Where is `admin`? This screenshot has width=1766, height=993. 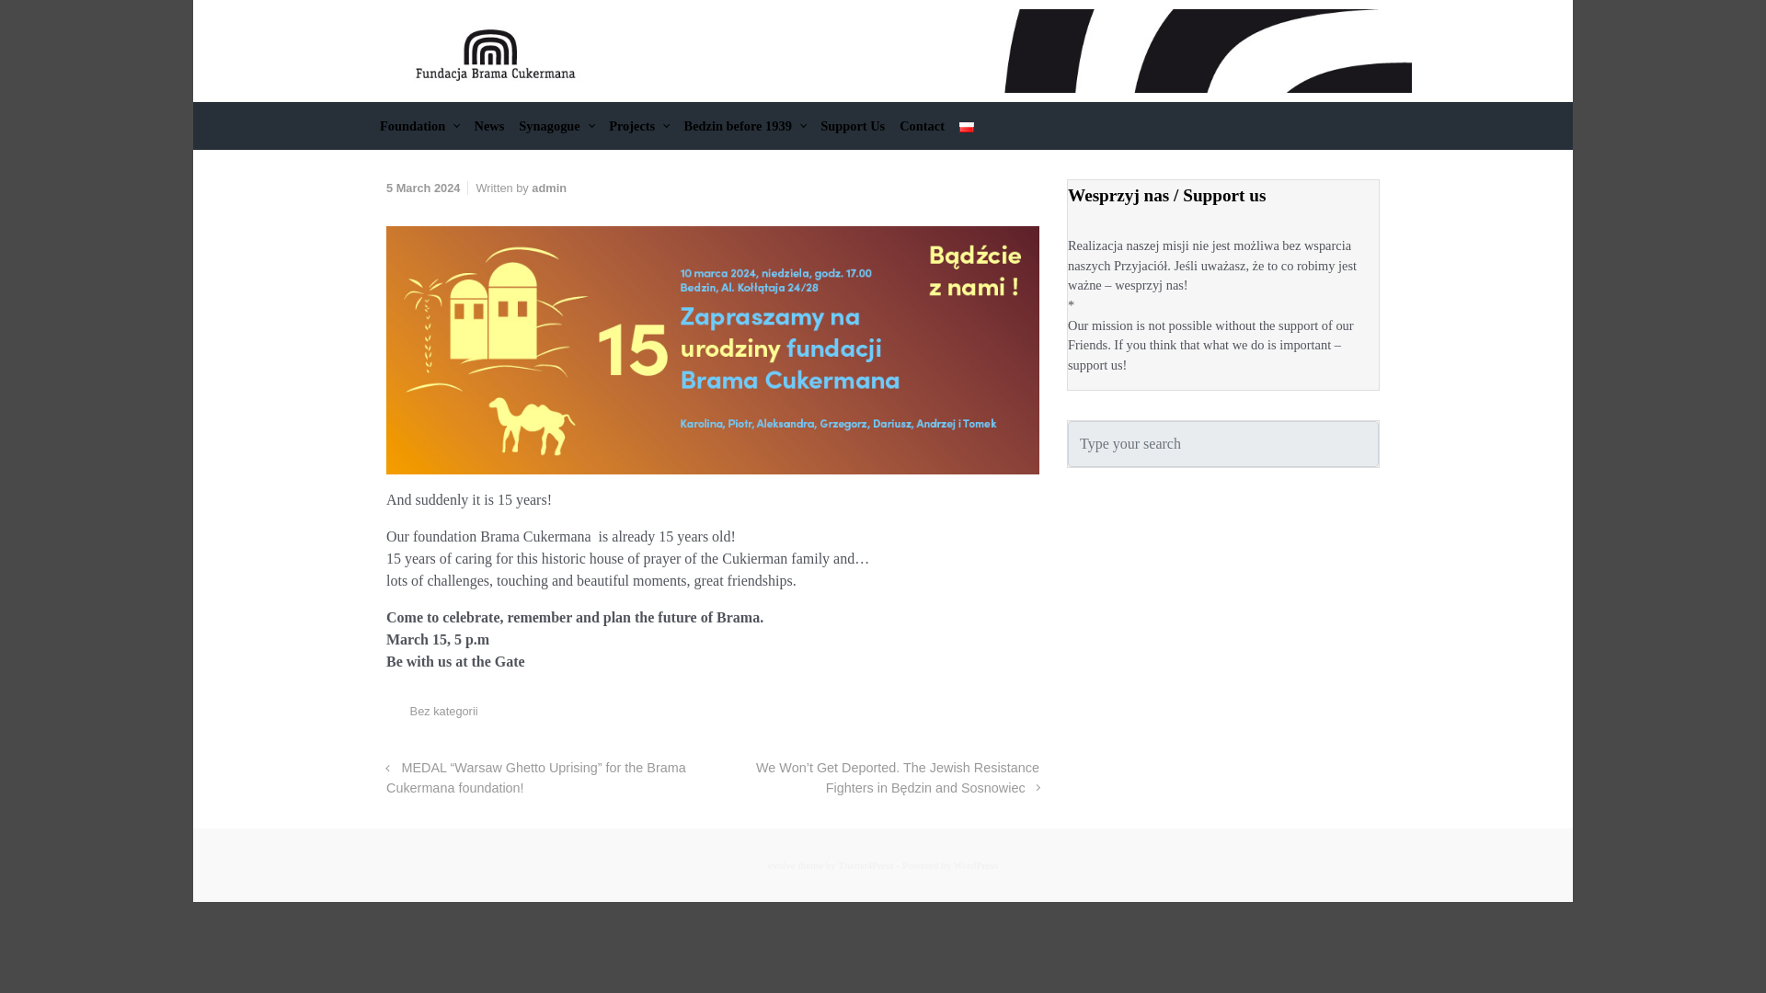 admin is located at coordinates (548, 188).